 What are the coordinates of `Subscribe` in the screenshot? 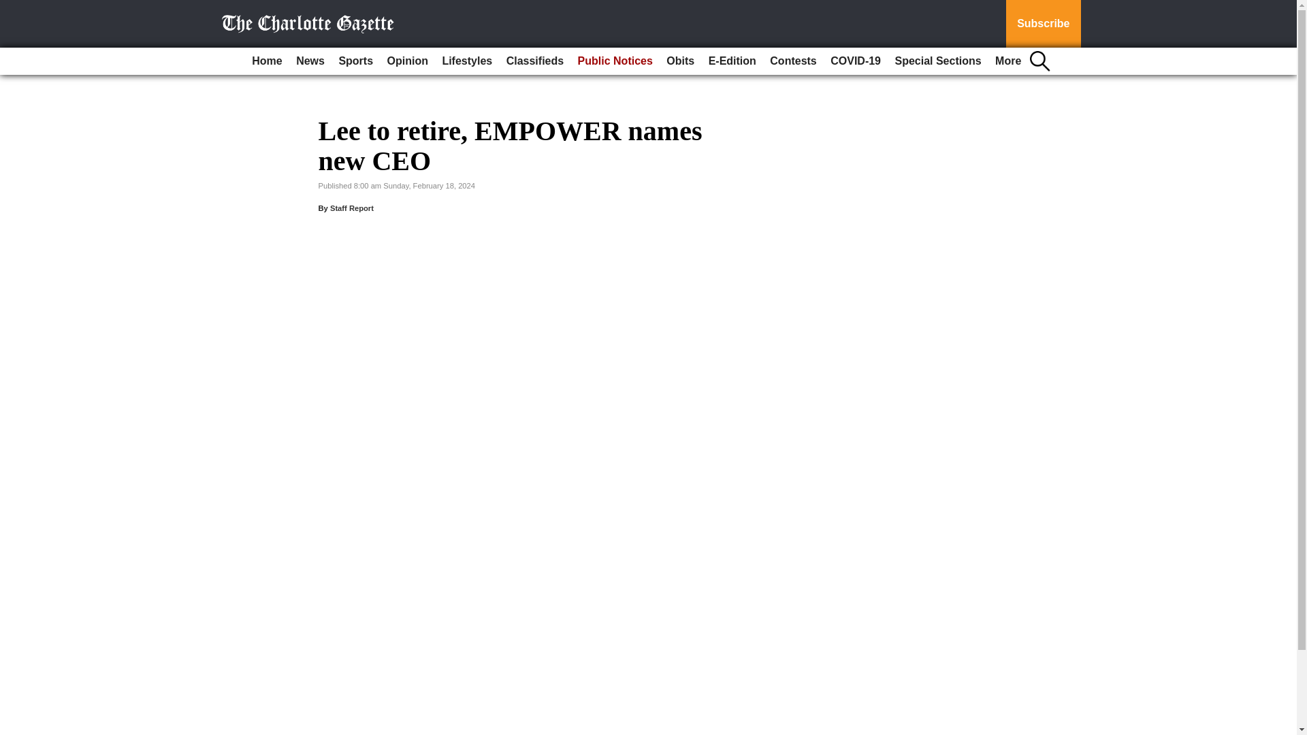 It's located at (1043, 24).